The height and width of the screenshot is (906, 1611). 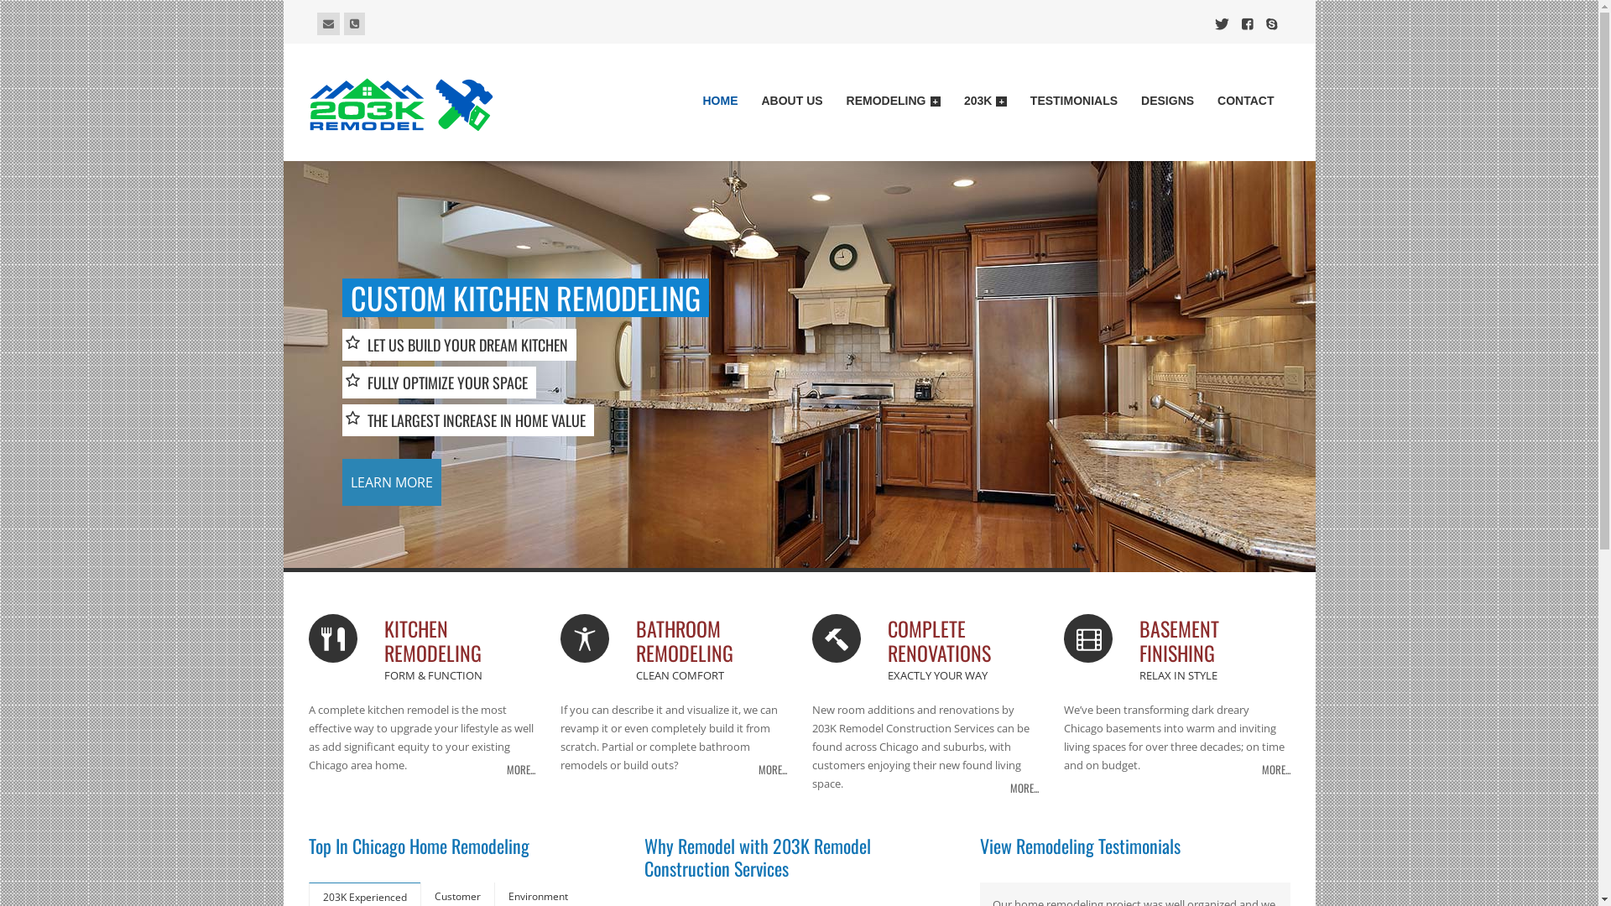 I want to click on COMPLETE
RENOVATIONS, so click(x=963, y=643).